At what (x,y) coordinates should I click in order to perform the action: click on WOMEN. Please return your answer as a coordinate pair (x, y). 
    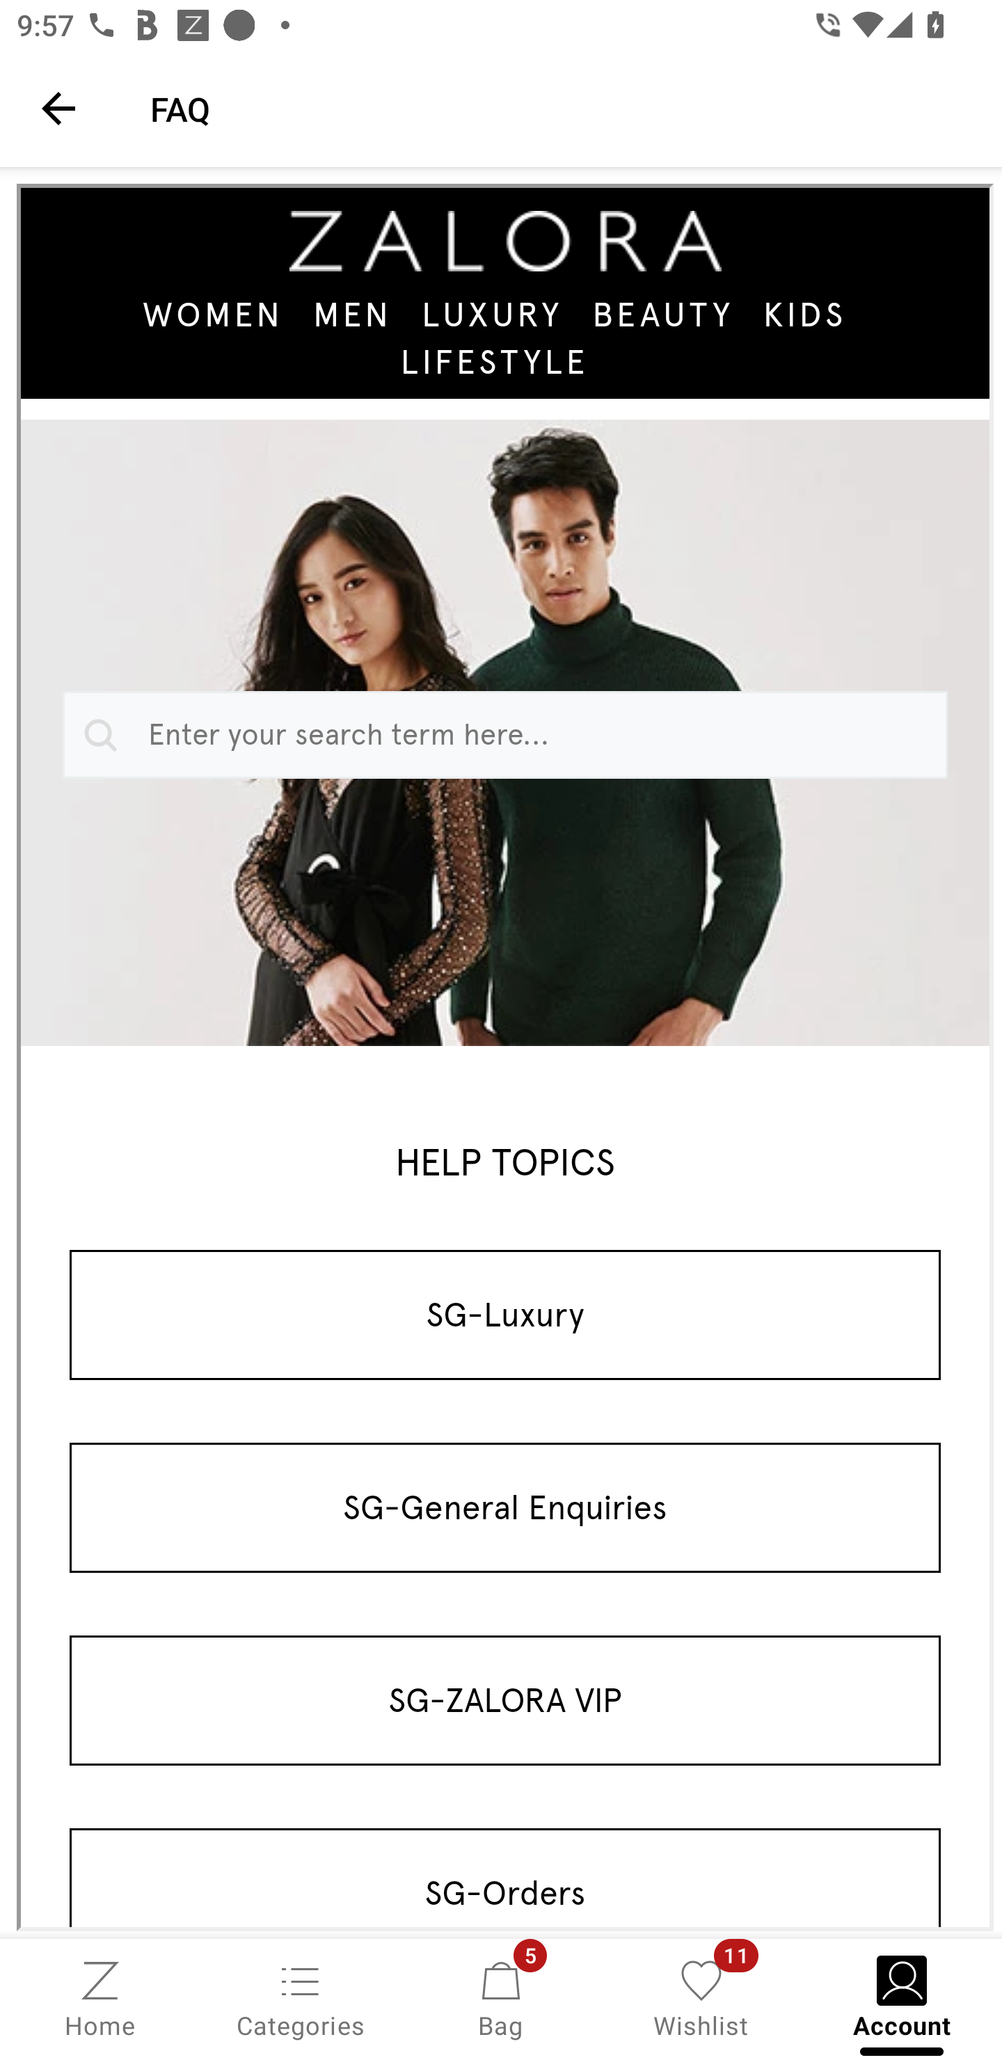
    Looking at the image, I should click on (214, 315).